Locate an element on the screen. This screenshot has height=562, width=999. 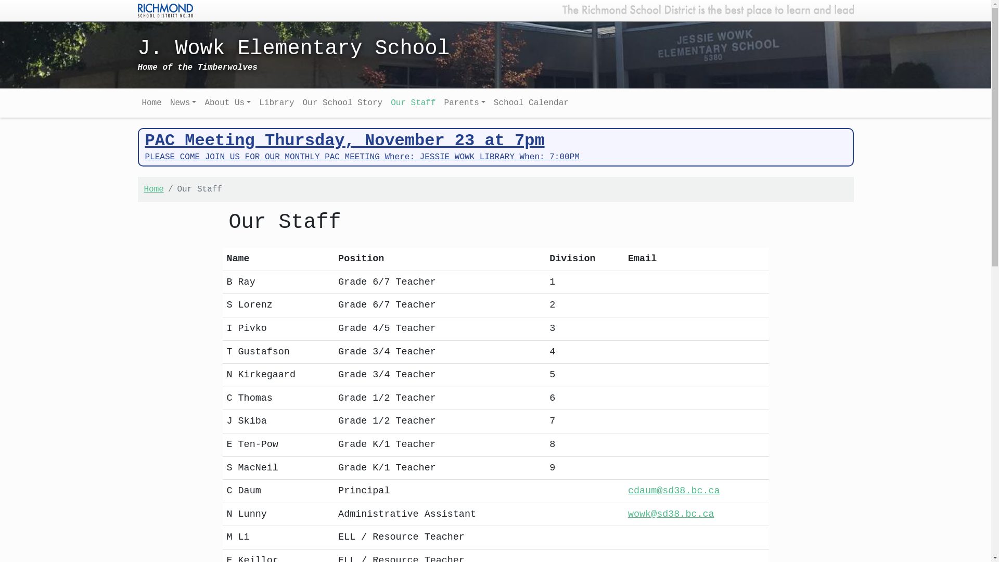
Home is located at coordinates (151, 103).